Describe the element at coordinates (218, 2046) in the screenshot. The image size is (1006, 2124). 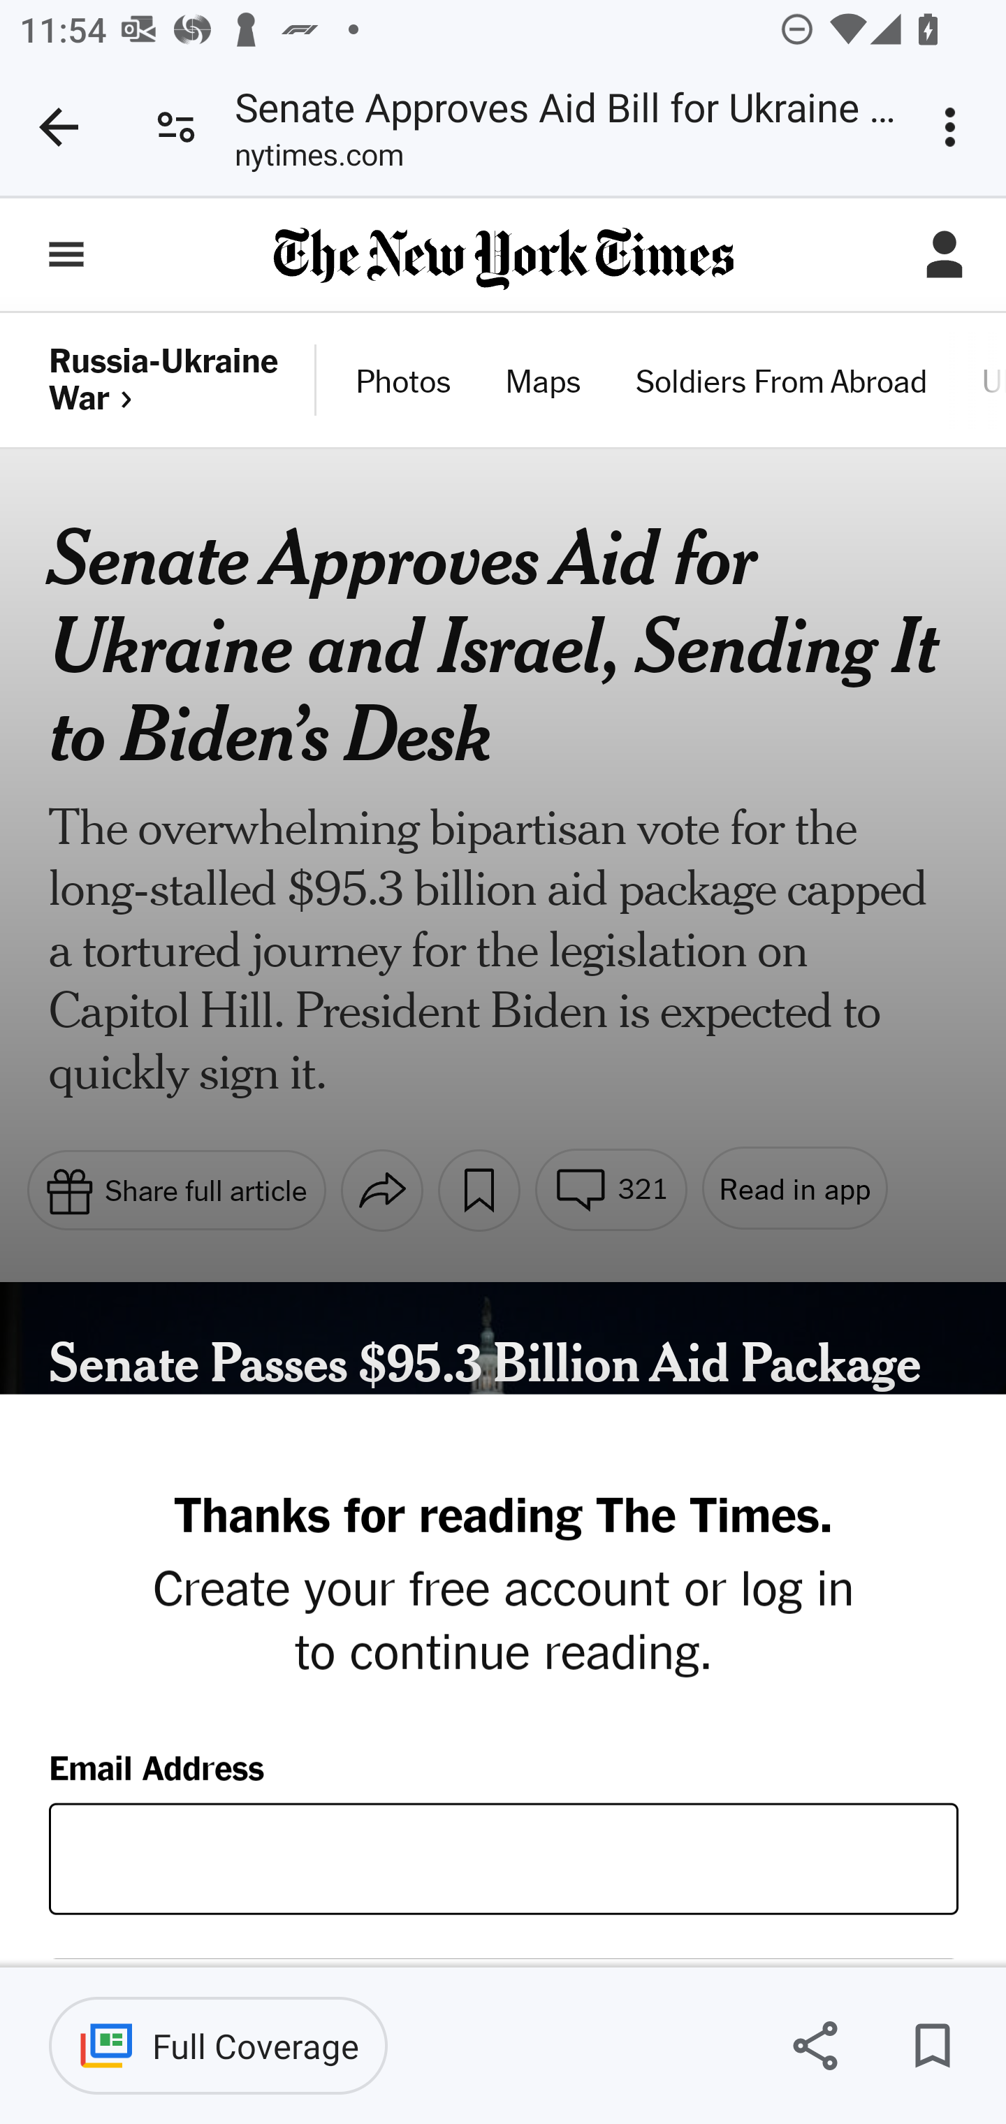
I see `Full Coverage` at that location.